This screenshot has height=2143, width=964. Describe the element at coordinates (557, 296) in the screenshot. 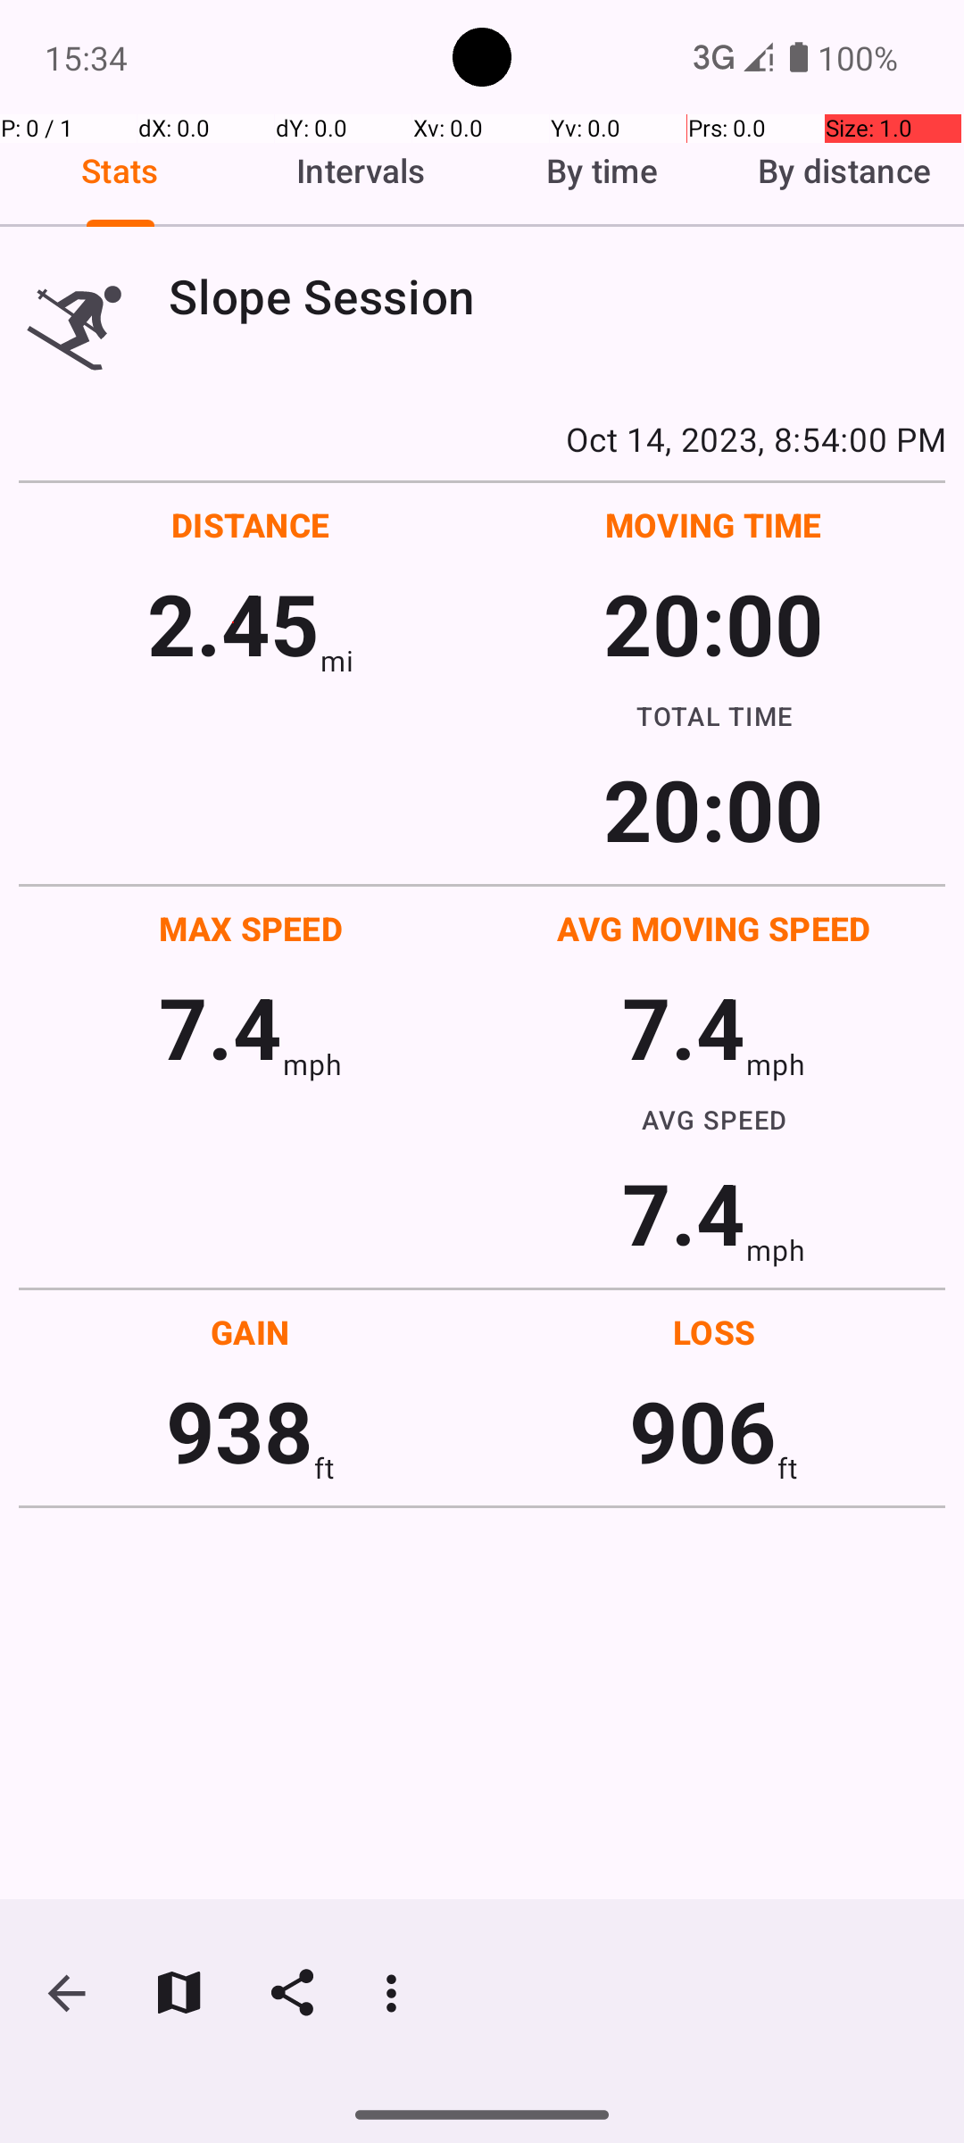

I see `Slope Session` at that location.